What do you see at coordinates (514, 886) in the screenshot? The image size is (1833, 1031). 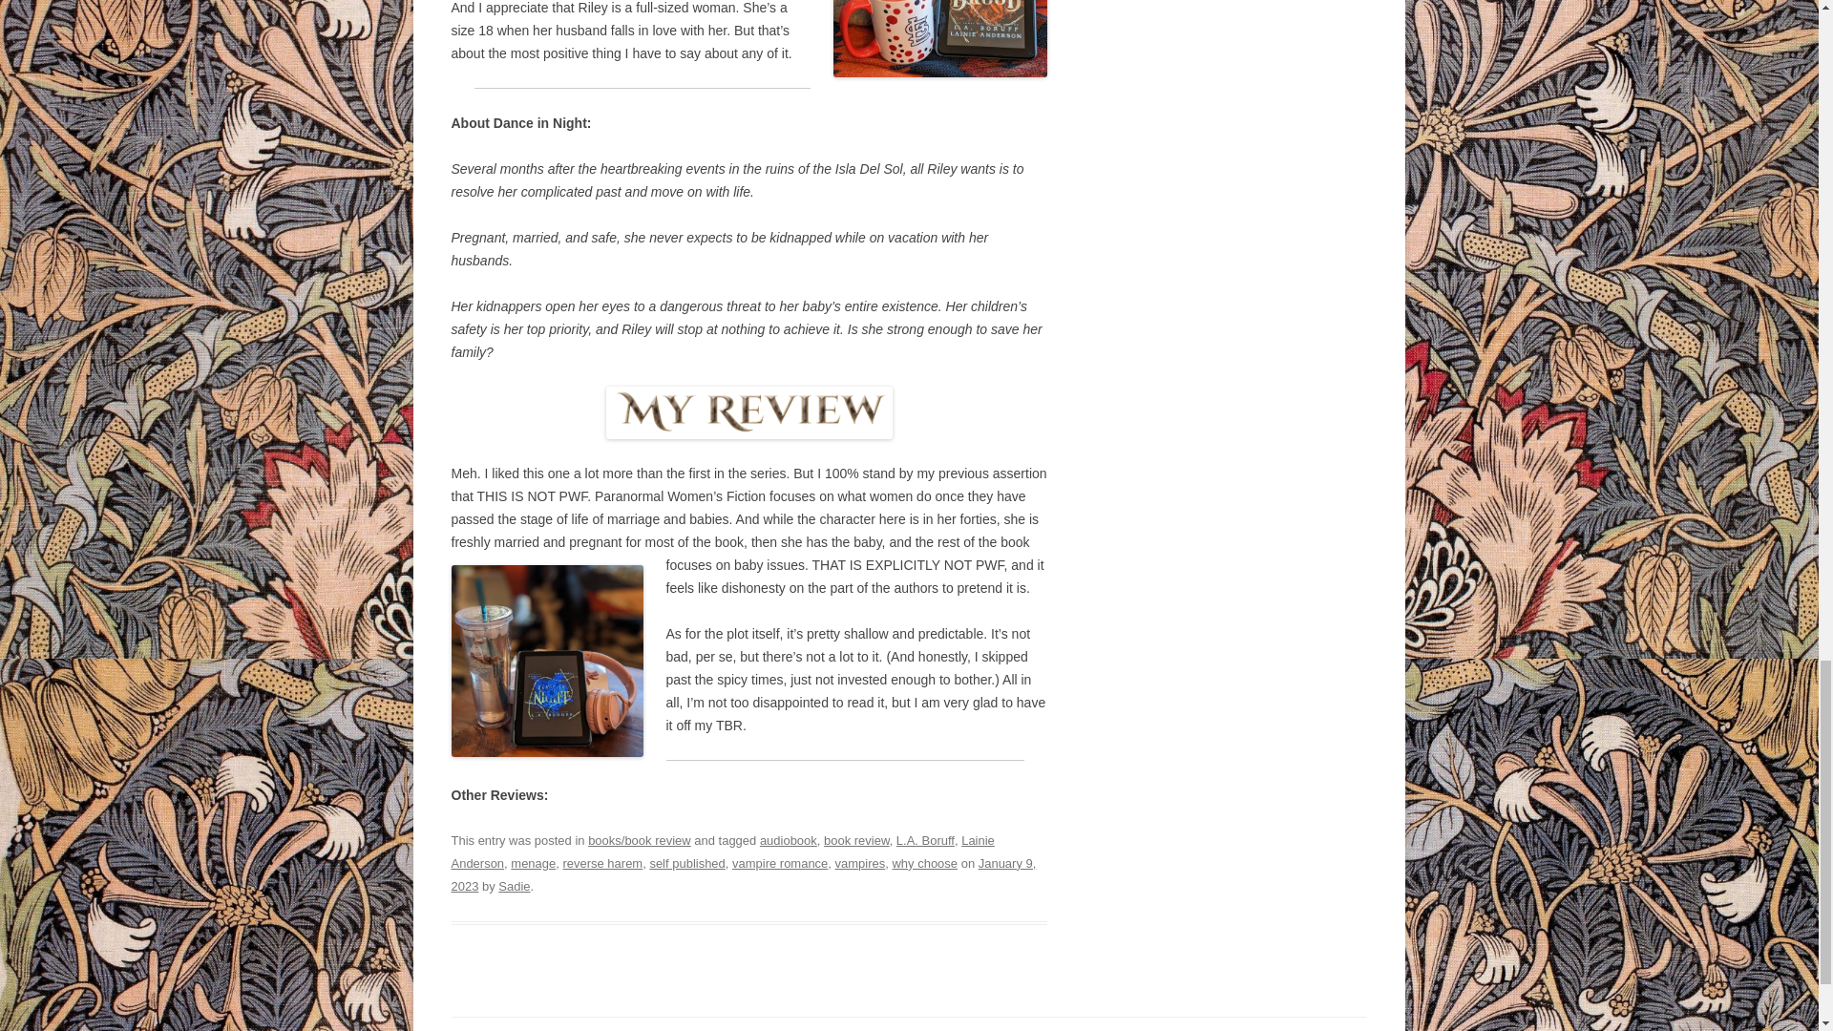 I see `View all posts by Sadie` at bounding box center [514, 886].